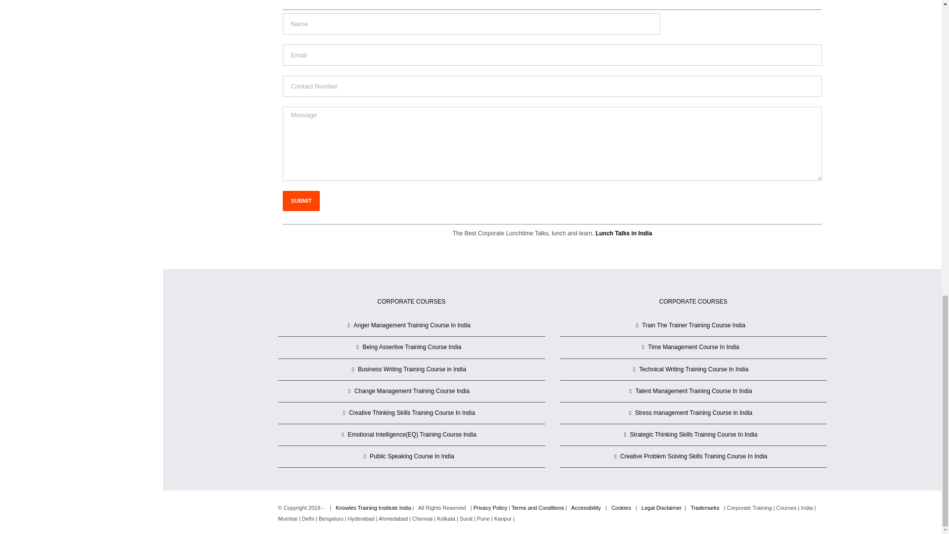 The image size is (949, 534). What do you see at coordinates (412, 325) in the screenshot?
I see `Anger Management Training Course In India` at bounding box center [412, 325].